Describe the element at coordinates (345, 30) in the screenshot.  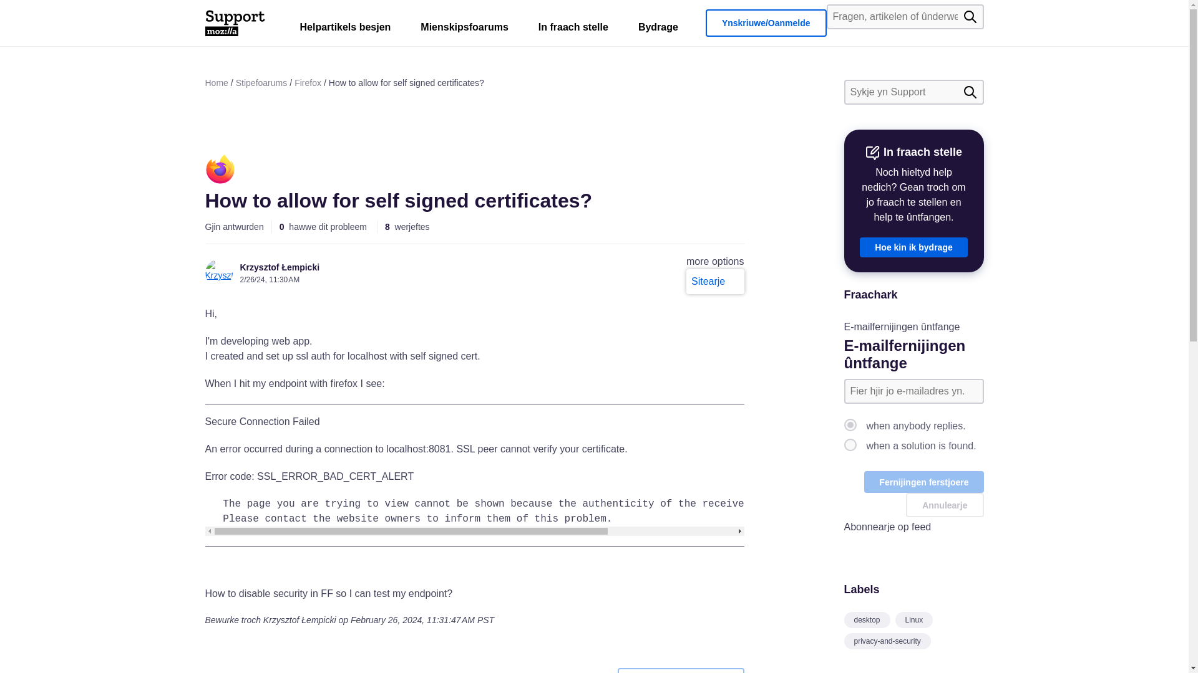
I see `Helpartikels besjen` at that location.